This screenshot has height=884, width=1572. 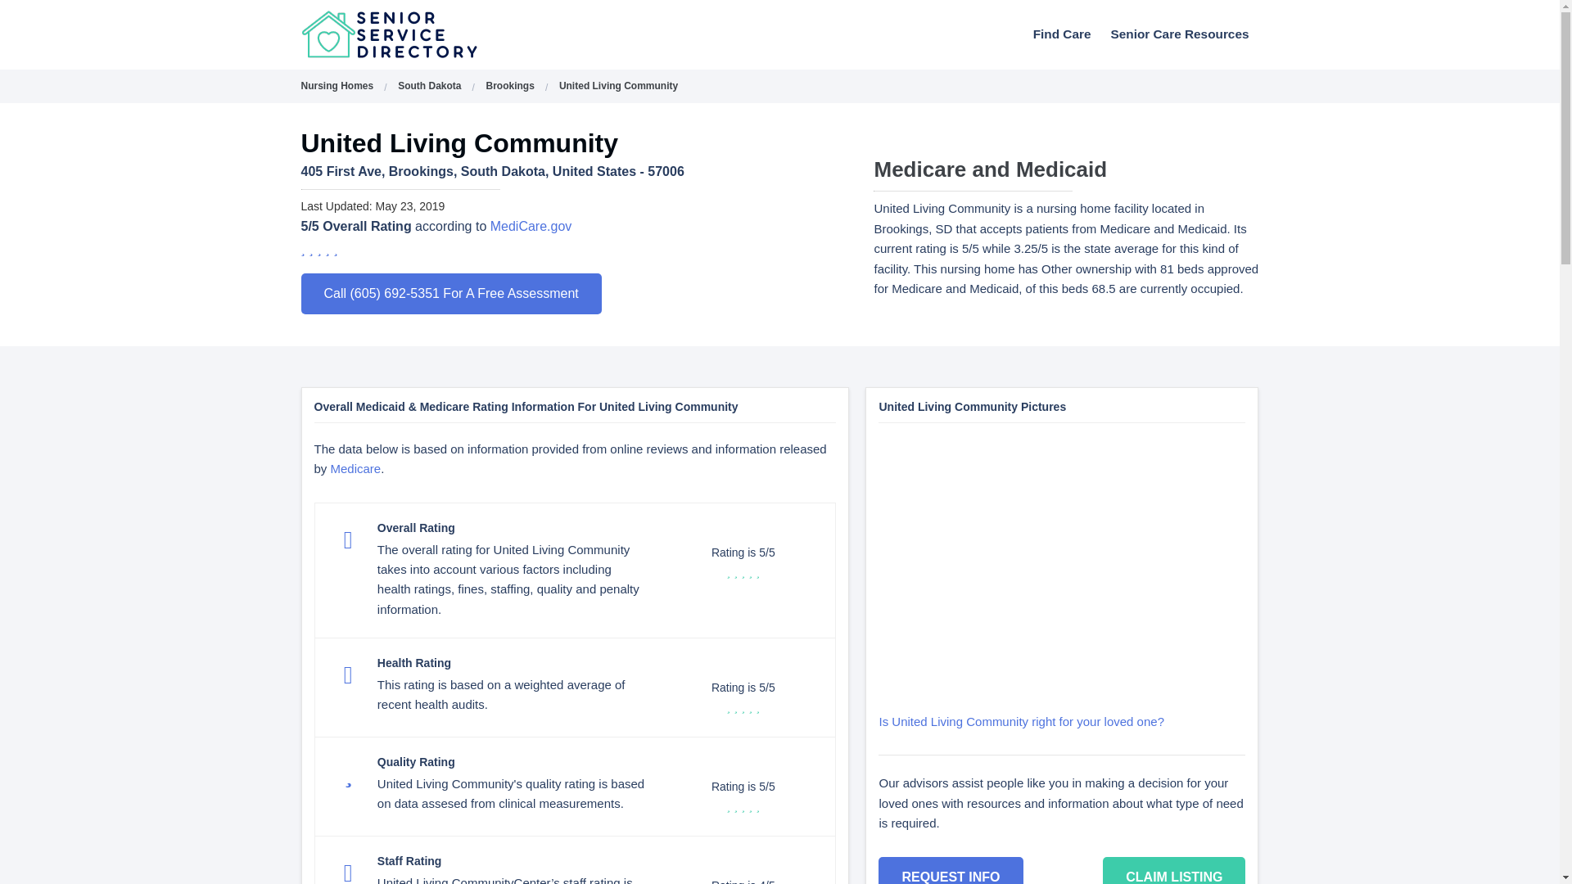 What do you see at coordinates (355, 468) in the screenshot?
I see `Medicare` at bounding box center [355, 468].